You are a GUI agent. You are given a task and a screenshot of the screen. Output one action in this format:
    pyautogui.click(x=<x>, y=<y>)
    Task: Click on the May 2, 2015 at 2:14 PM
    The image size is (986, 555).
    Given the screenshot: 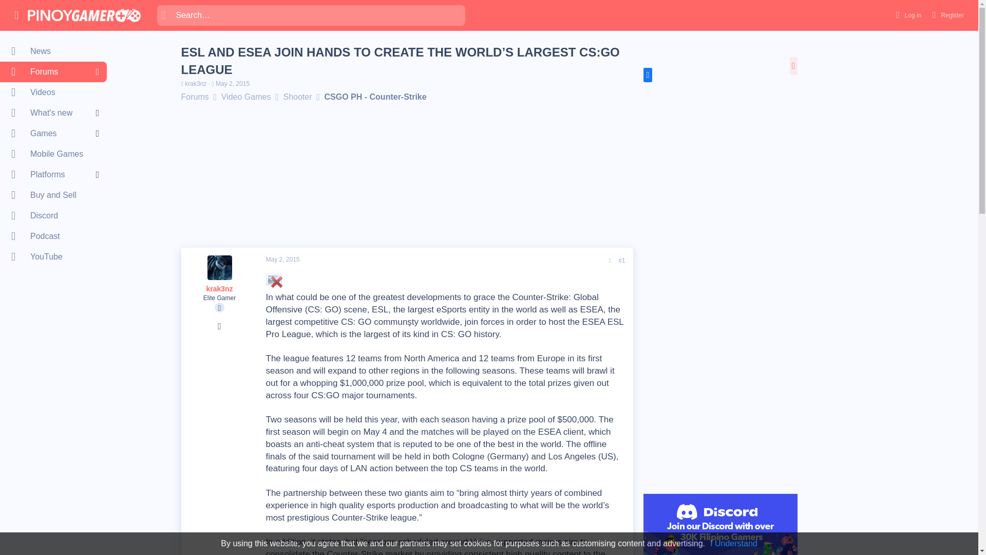 What is the action you would take?
    pyautogui.click(x=232, y=83)
    